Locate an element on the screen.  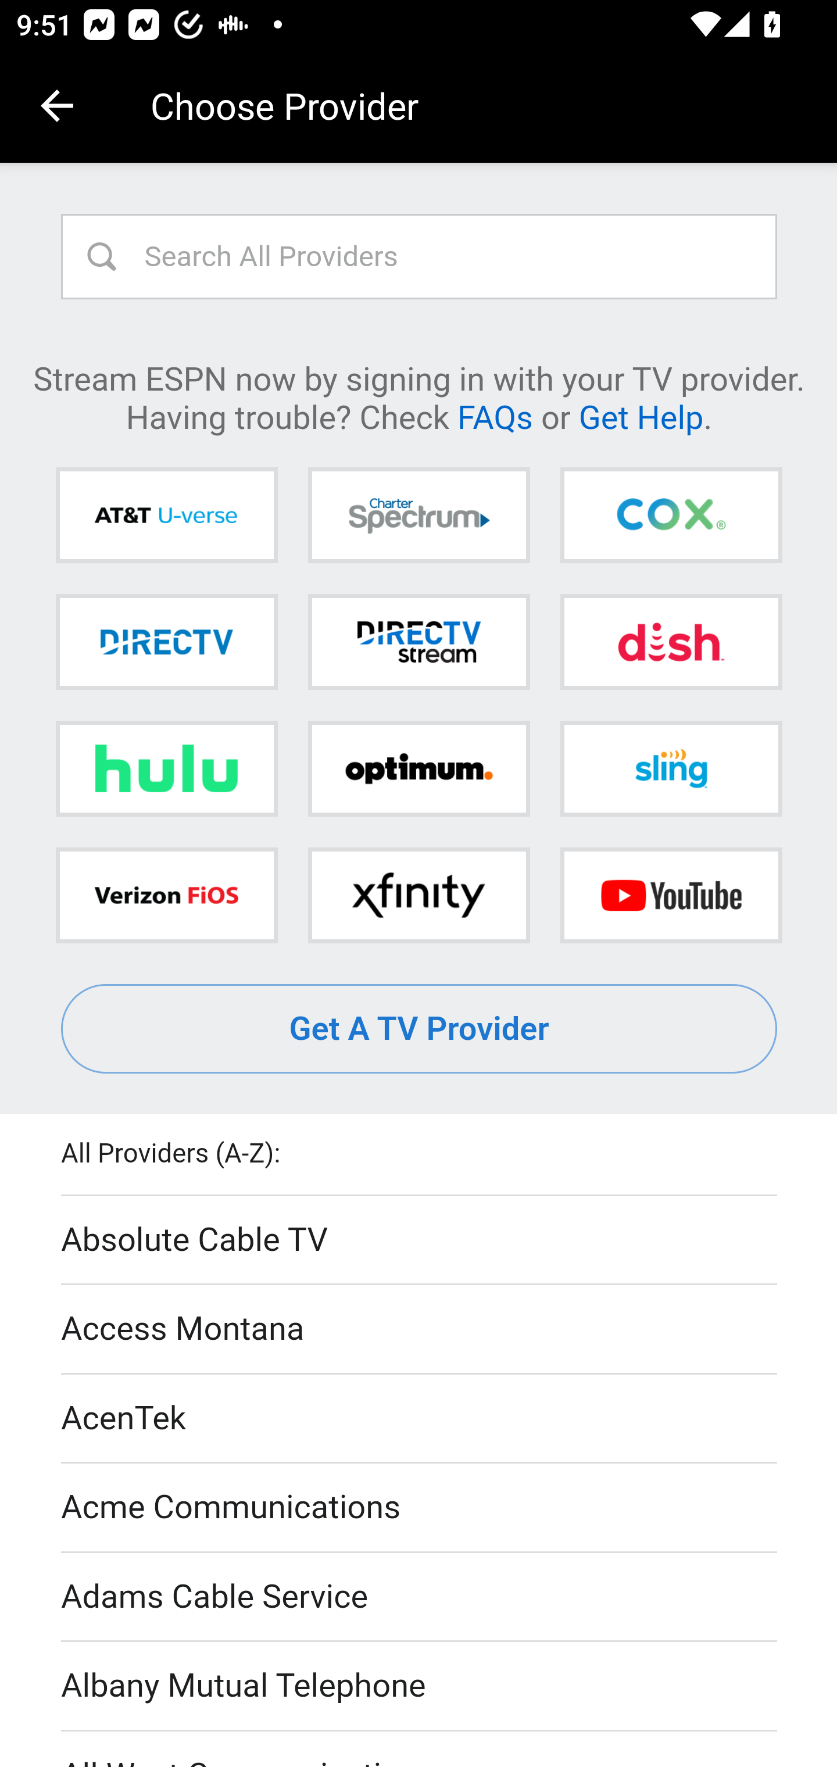
DIRECTV STREAM is located at coordinates (419, 641).